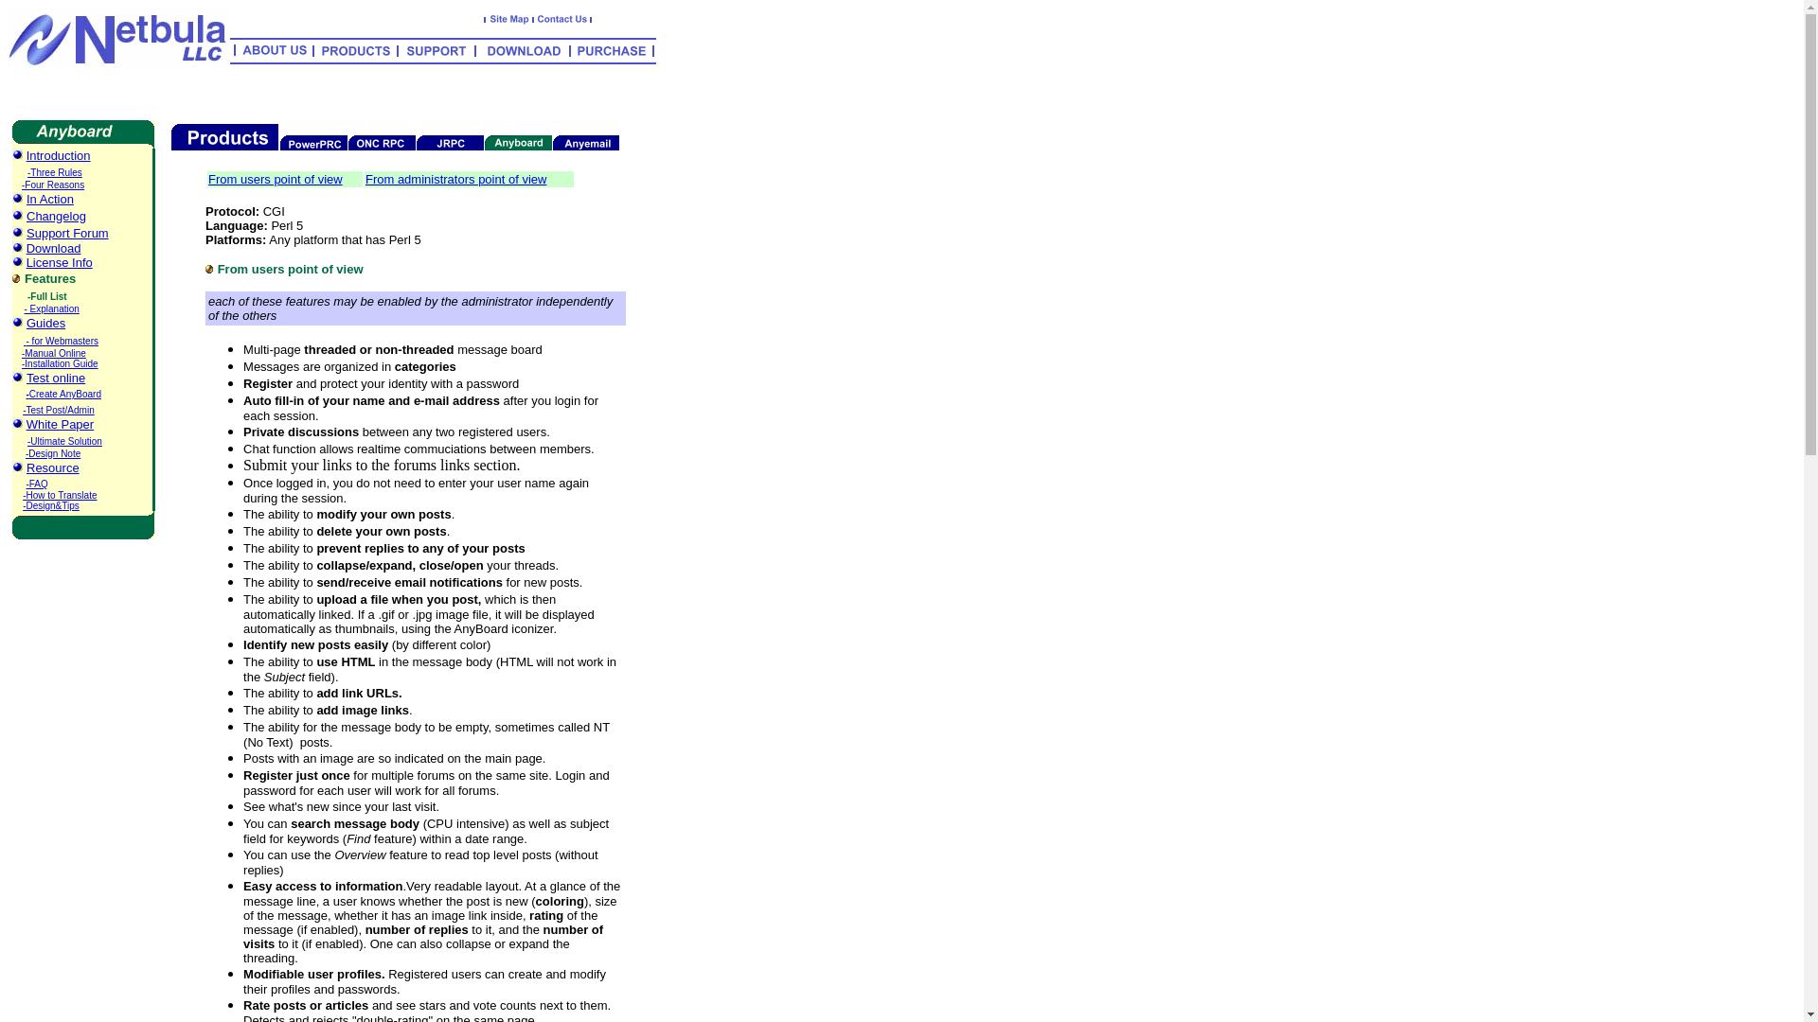 The image size is (1818, 1022). What do you see at coordinates (59, 155) in the screenshot?
I see `Introduction` at bounding box center [59, 155].